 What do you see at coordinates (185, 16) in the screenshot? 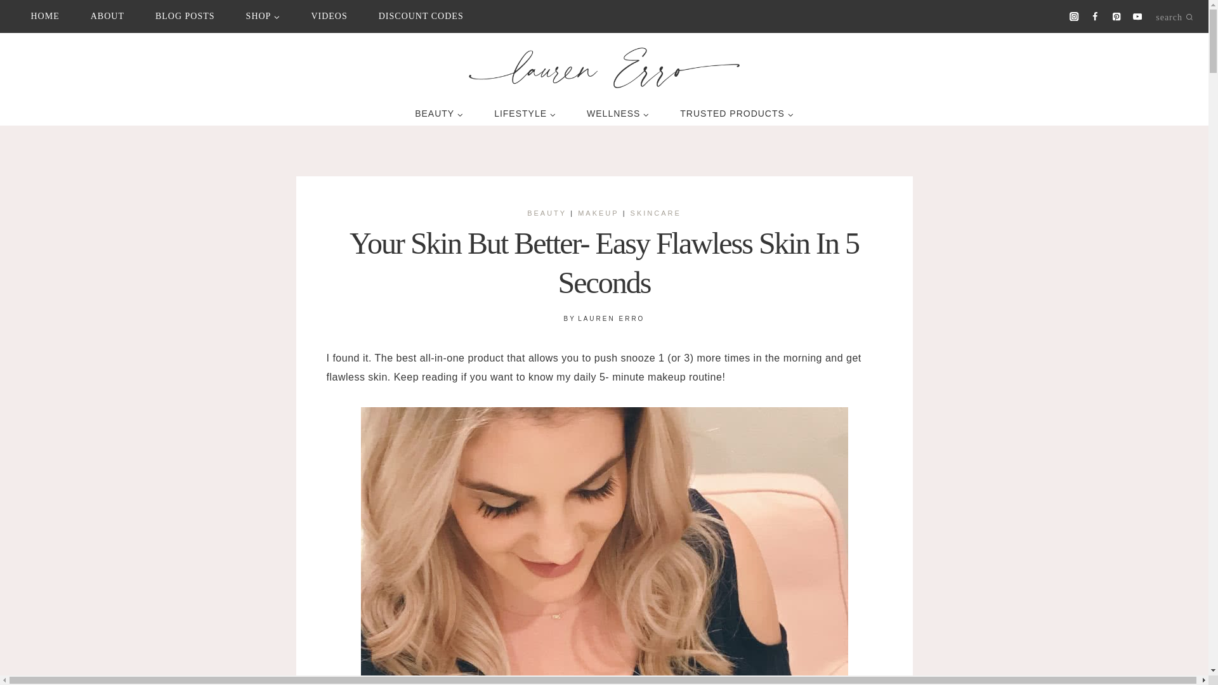
I see `BLOG POSTS` at bounding box center [185, 16].